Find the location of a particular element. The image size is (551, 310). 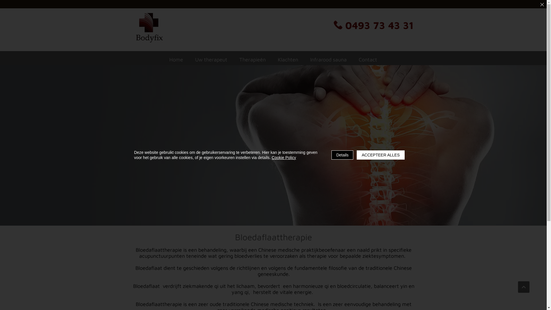

Contact is located at coordinates (368, 59).